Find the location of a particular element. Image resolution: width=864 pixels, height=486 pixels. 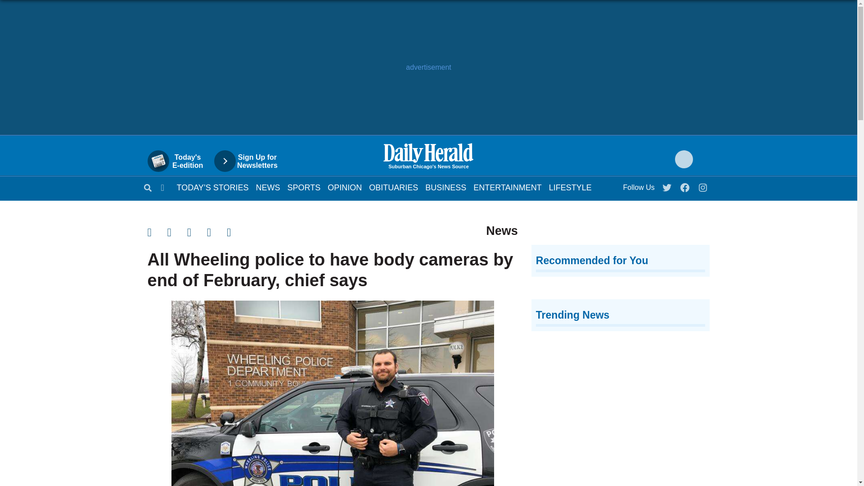

SPORTS is located at coordinates (304, 187).